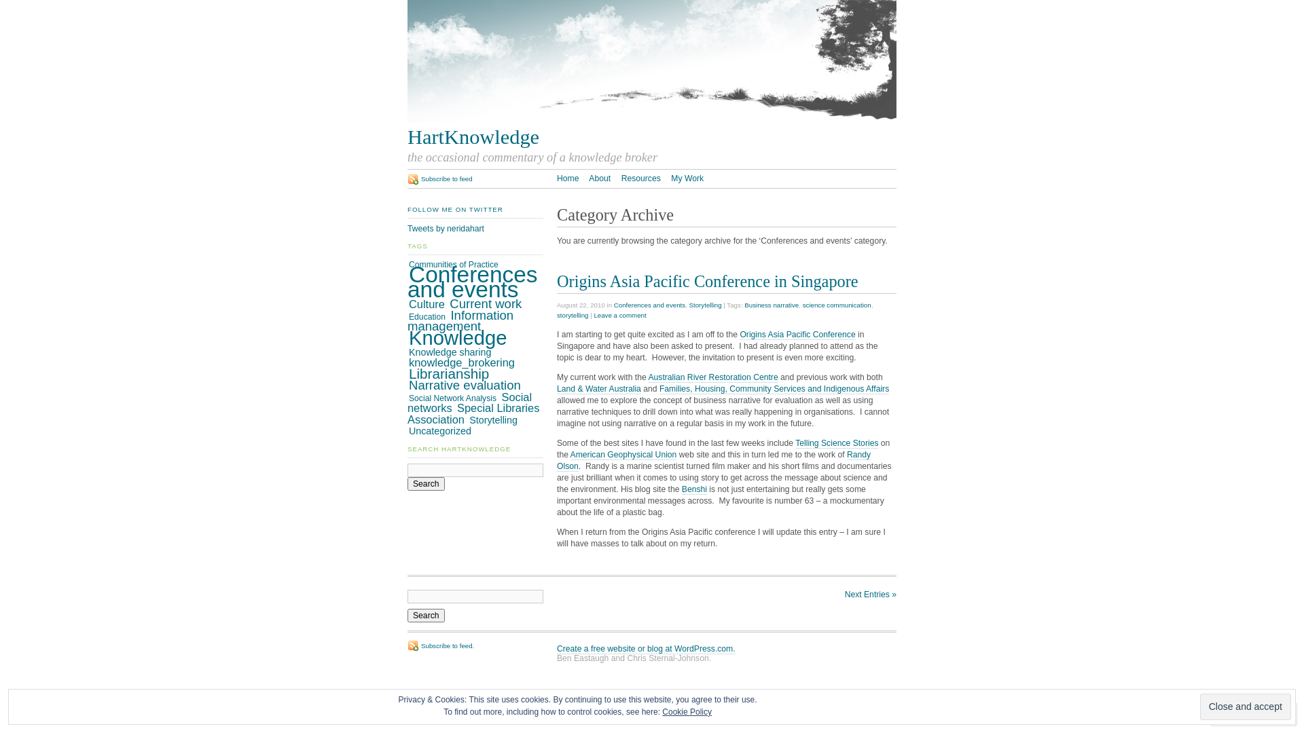  Describe the element at coordinates (446, 229) in the screenshot. I see `Tweets by neridahart` at that location.